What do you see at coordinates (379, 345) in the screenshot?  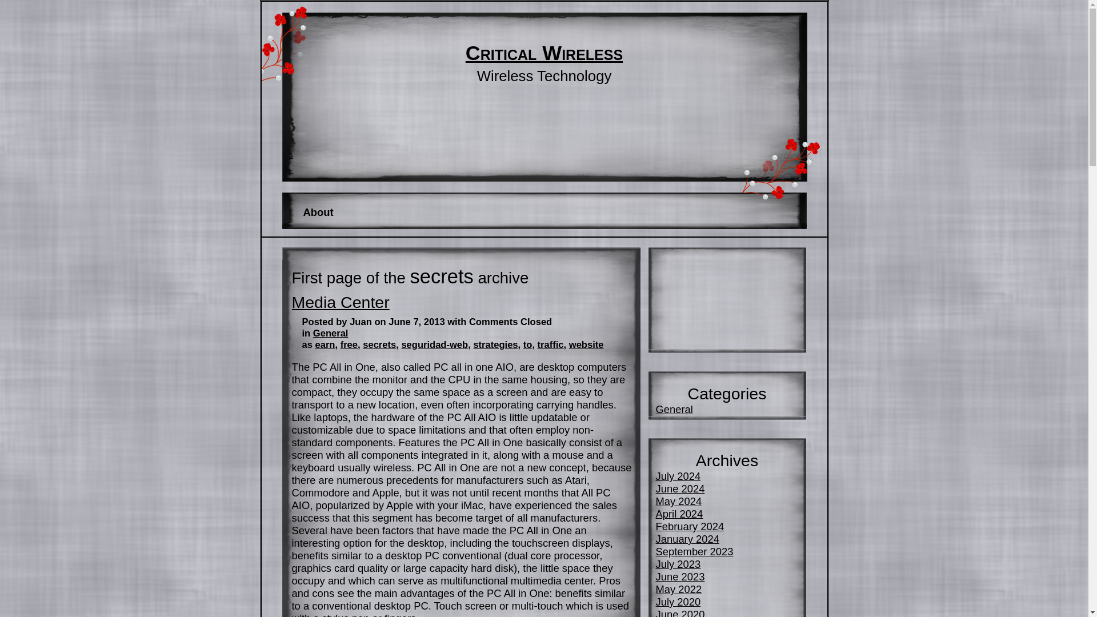 I see `secrets` at bounding box center [379, 345].